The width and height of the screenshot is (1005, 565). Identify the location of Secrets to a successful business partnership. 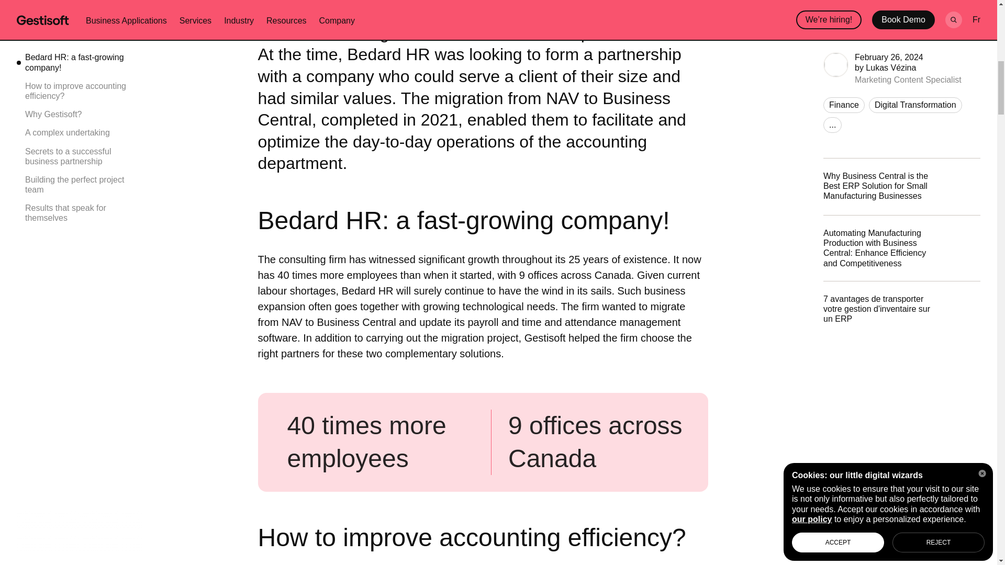
(80, 39).